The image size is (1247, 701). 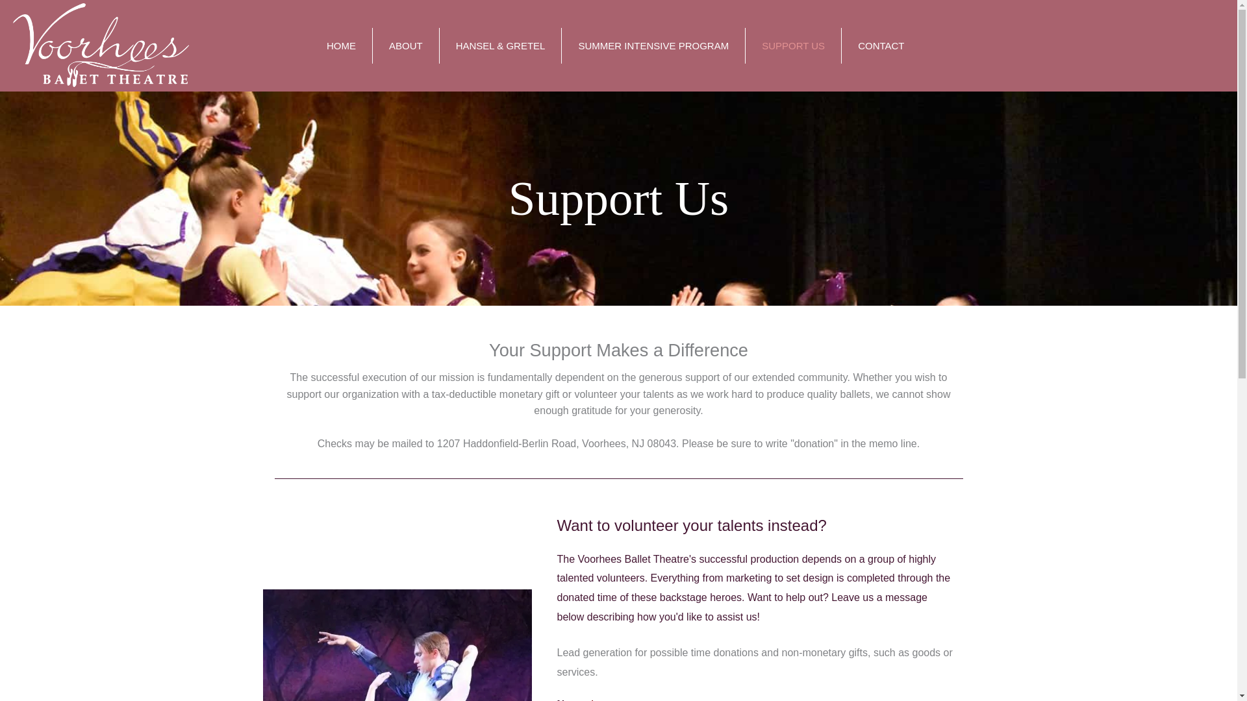 I want to click on ABOUT, so click(x=405, y=46).